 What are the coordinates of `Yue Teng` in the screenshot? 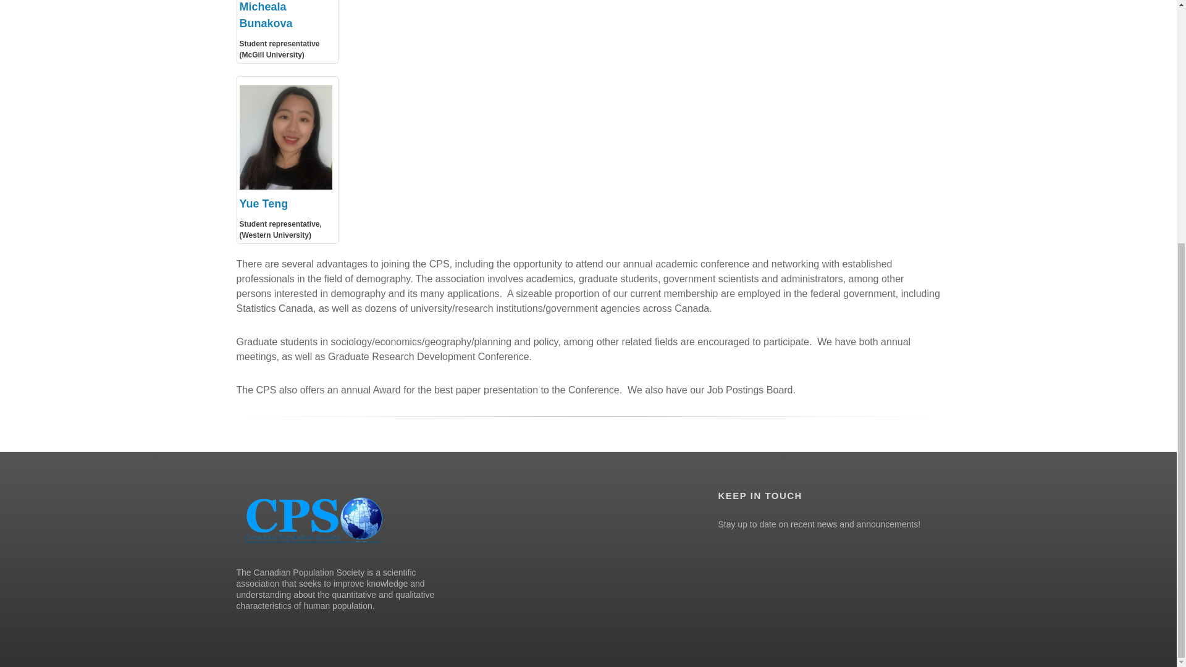 It's located at (263, 204).